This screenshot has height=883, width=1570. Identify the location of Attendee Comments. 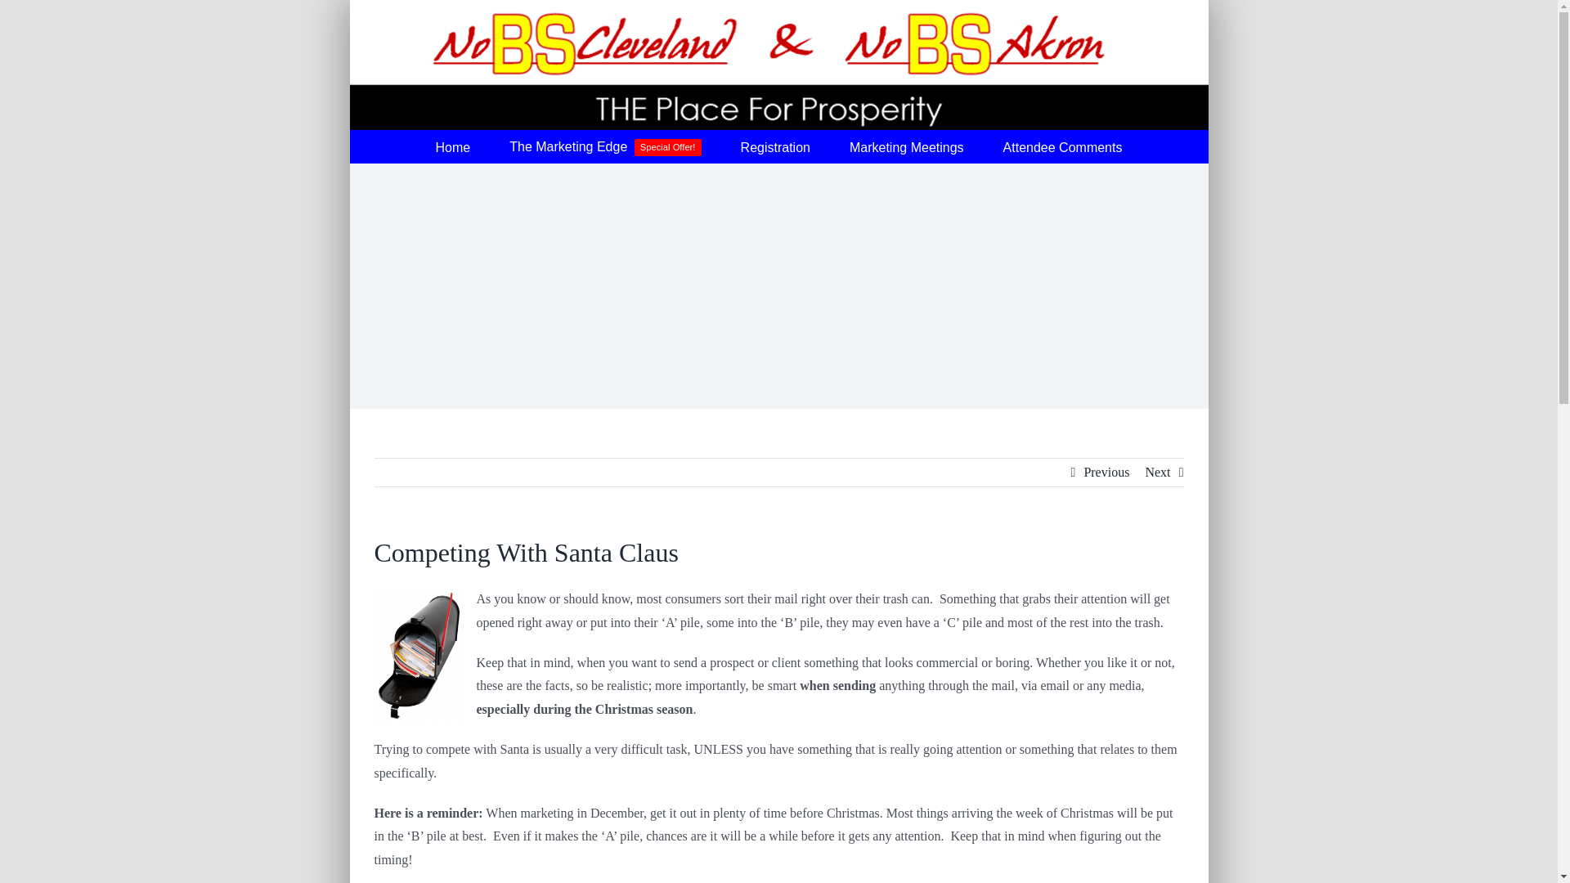
(775, 146).